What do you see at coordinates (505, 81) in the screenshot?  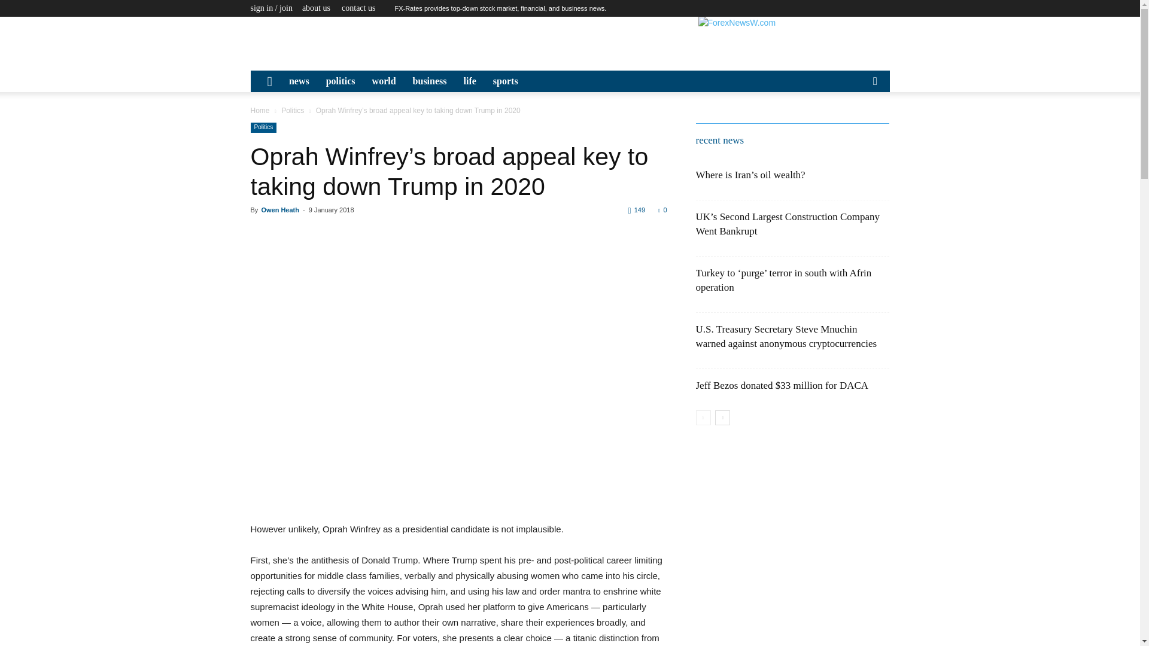 I see `sports` at bounding box center [505, 81].